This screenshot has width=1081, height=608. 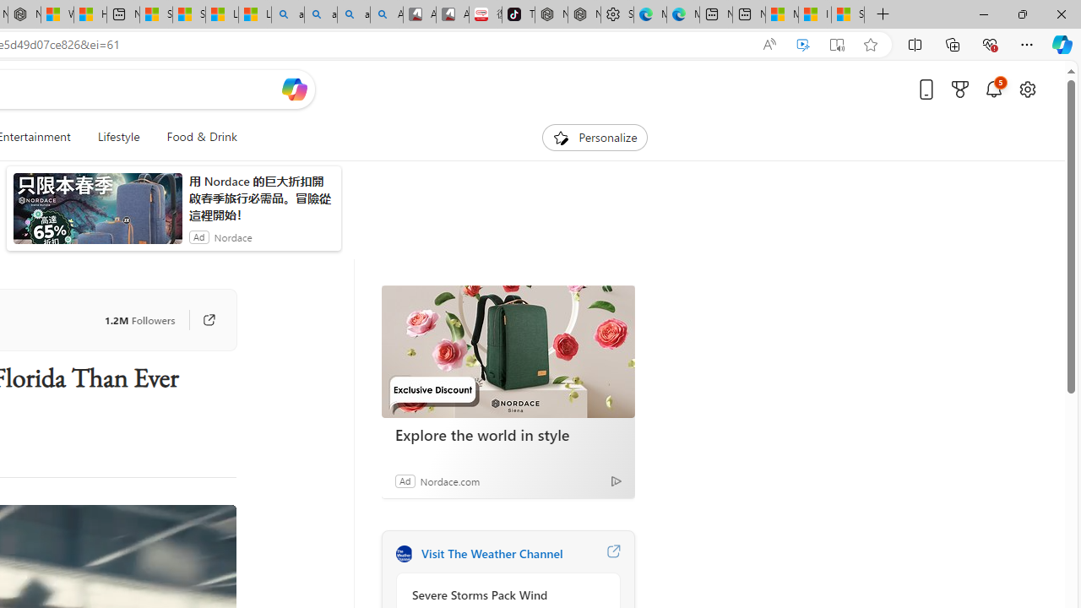 What do you see at coordinates (453, 15) in the screenshot?
I see `All Cubot phones` at bounding box center [453, 15].